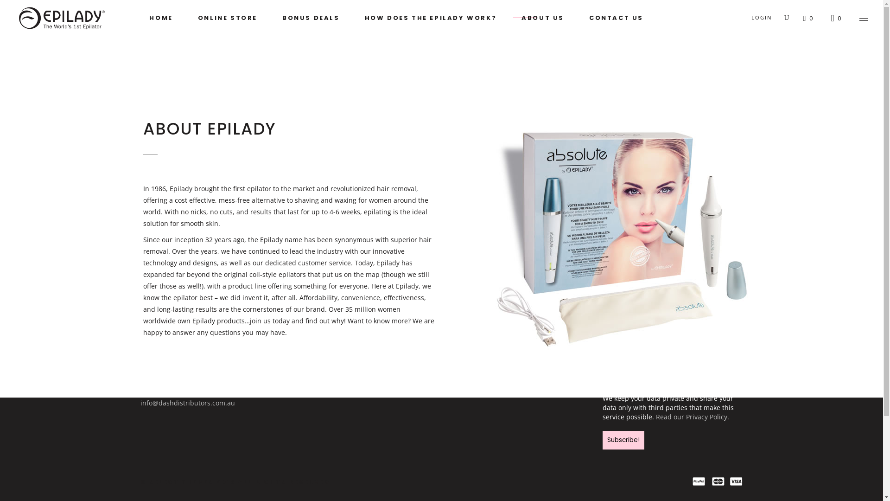  What do you see at coordinates (464, 357) in the screenshot?
I see `Our Story` at bounding box center [464, 357].